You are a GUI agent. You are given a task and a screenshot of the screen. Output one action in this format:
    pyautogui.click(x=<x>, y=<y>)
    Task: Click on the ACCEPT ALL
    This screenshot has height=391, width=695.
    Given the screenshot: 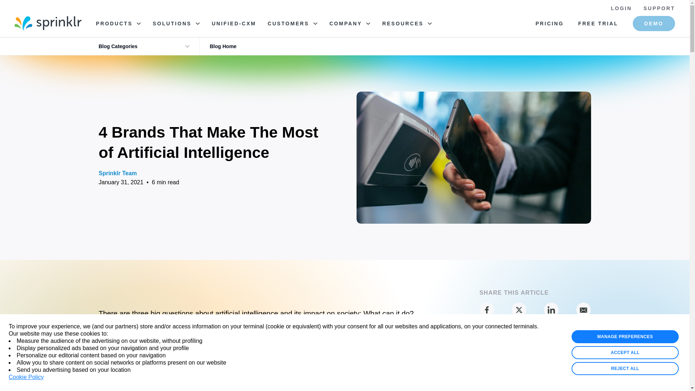 What is the action you would take?
    pyautogui.click(x=625, y=353)
    